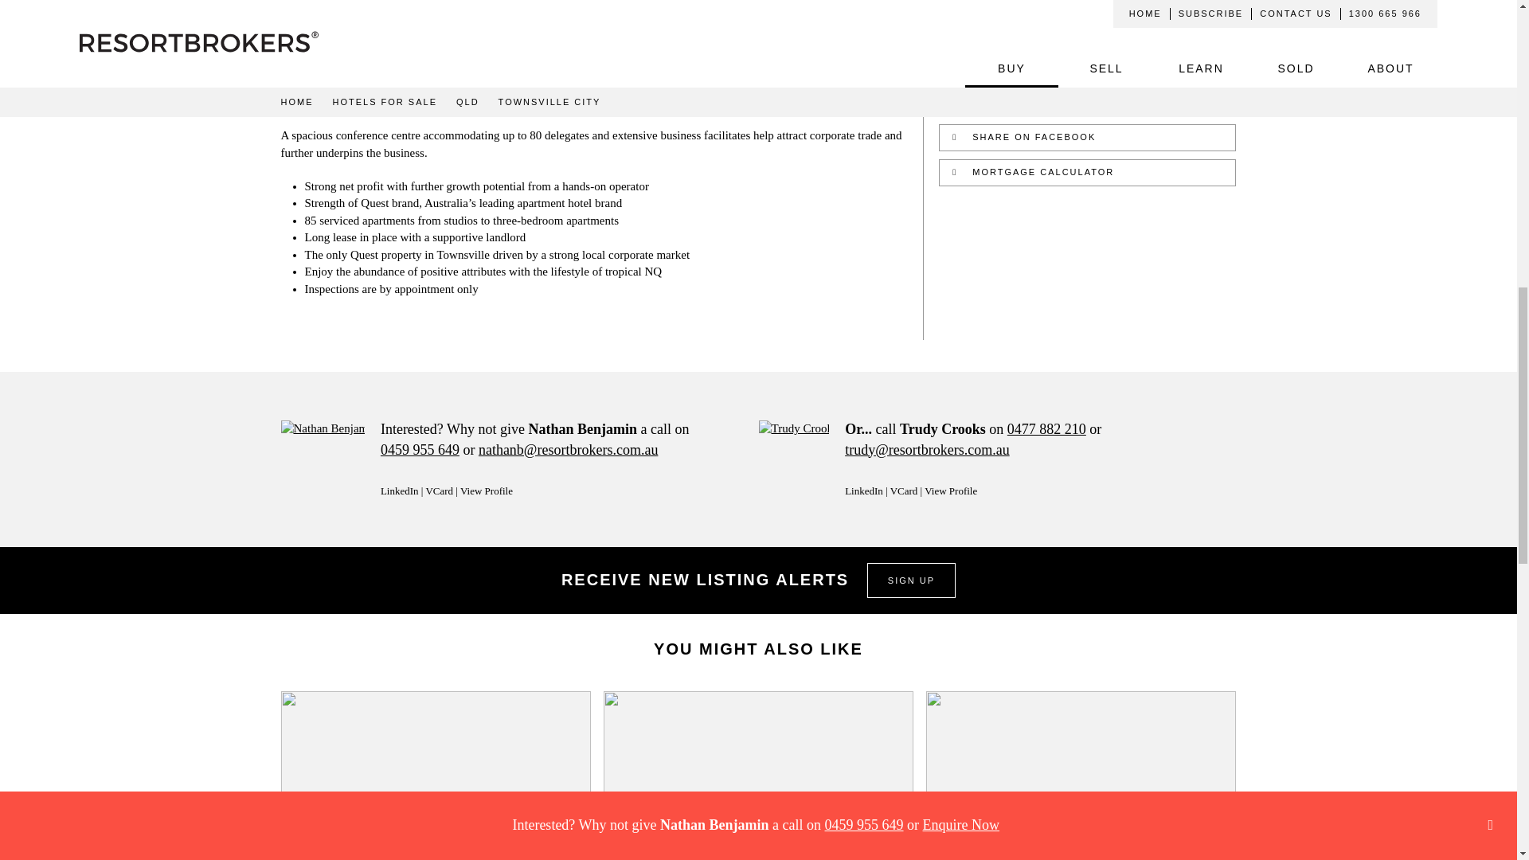  Describe the element at coordinates (793, 459) in the screenshot. I see `Trudy Crooks` at that location.